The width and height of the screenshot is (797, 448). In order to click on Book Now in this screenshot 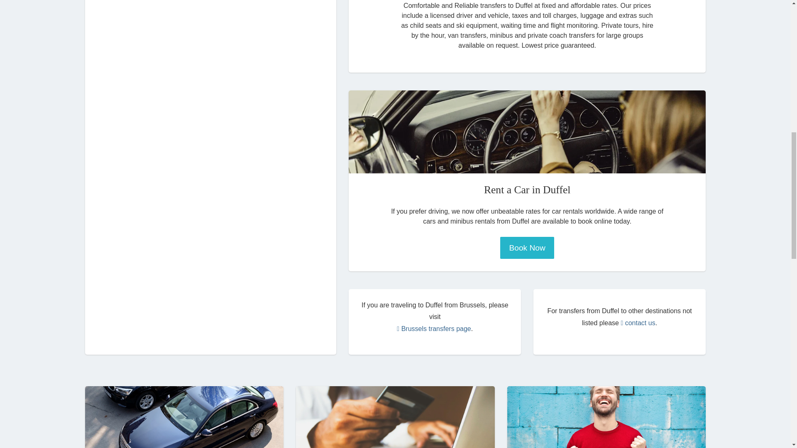, I will do `click(527, 248)`.